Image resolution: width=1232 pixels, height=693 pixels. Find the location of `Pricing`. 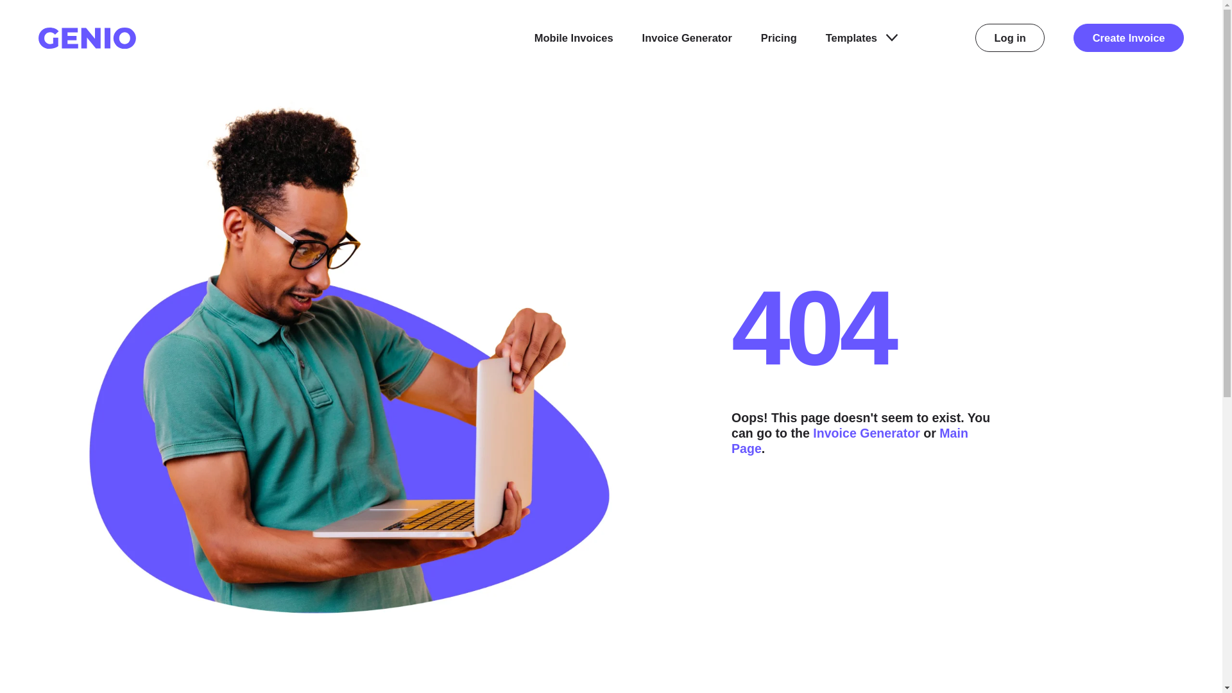

Pricing is located at coordinates (779, 38).